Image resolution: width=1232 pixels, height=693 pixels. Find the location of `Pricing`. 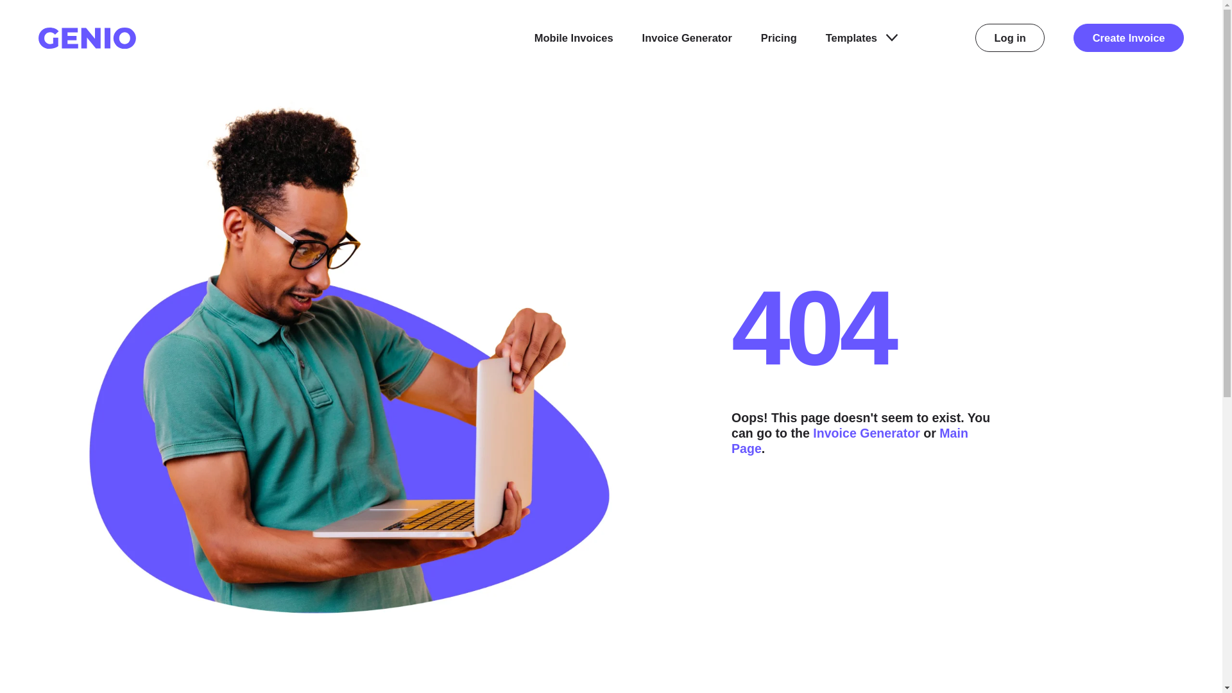

Pricing is located at coordinates (779, 38).